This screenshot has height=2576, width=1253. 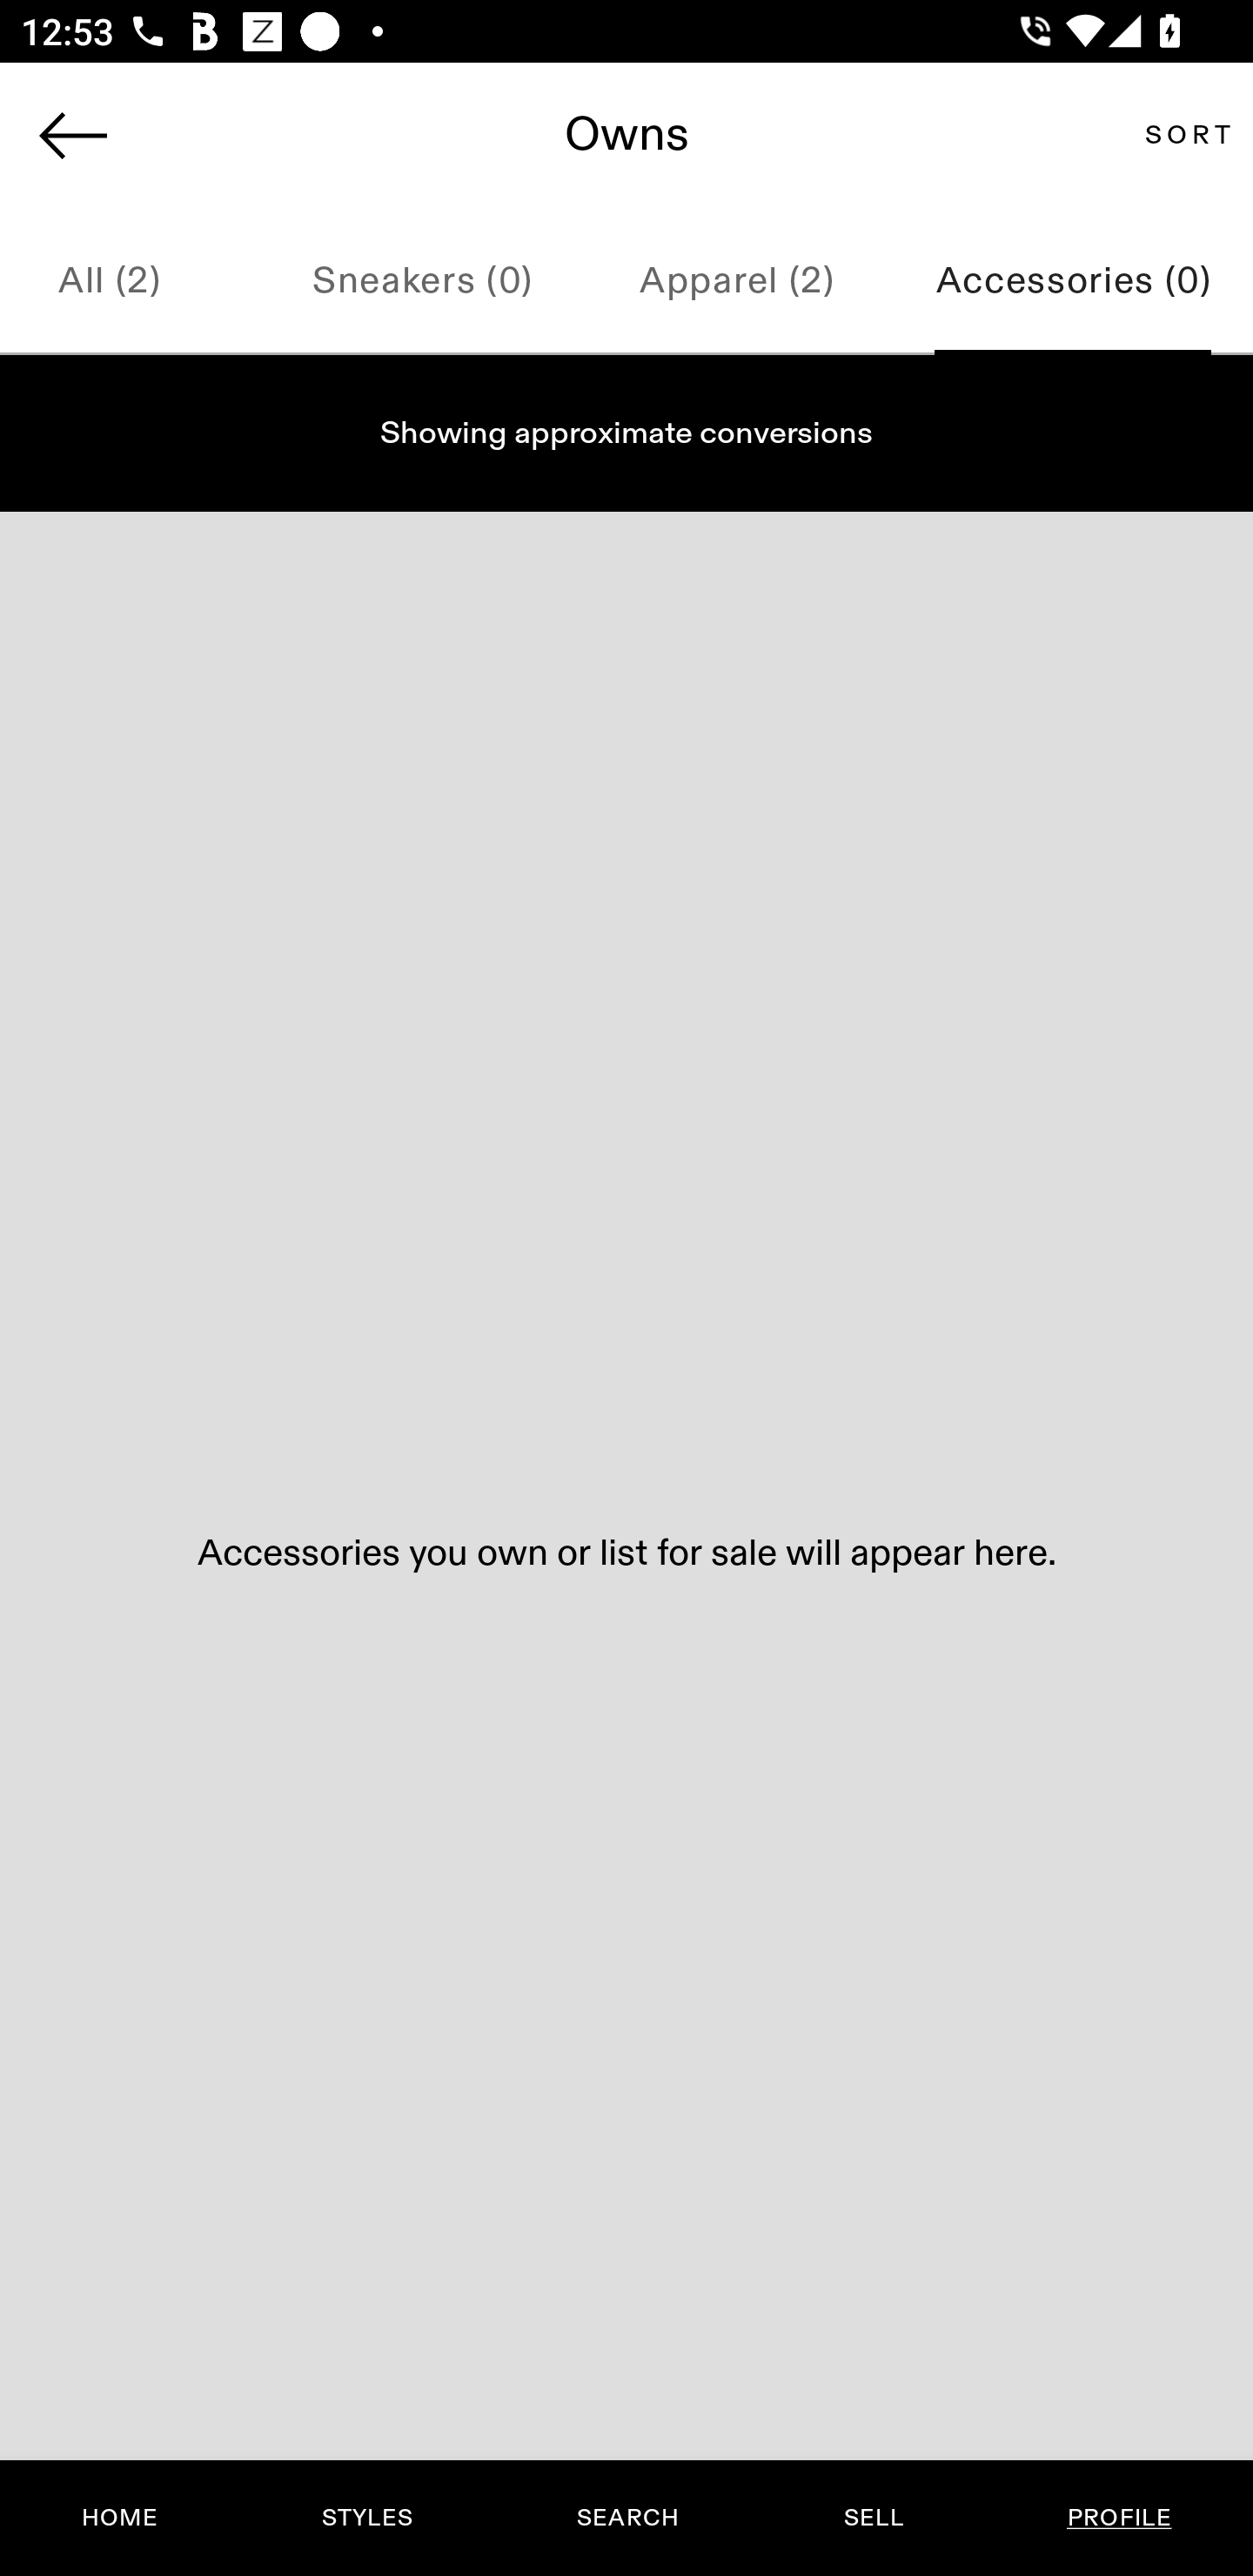 What do you see at coordinates (422, 282) in the screenshot?
I see `Sneakers (0)` at bounding box center [422, 282].